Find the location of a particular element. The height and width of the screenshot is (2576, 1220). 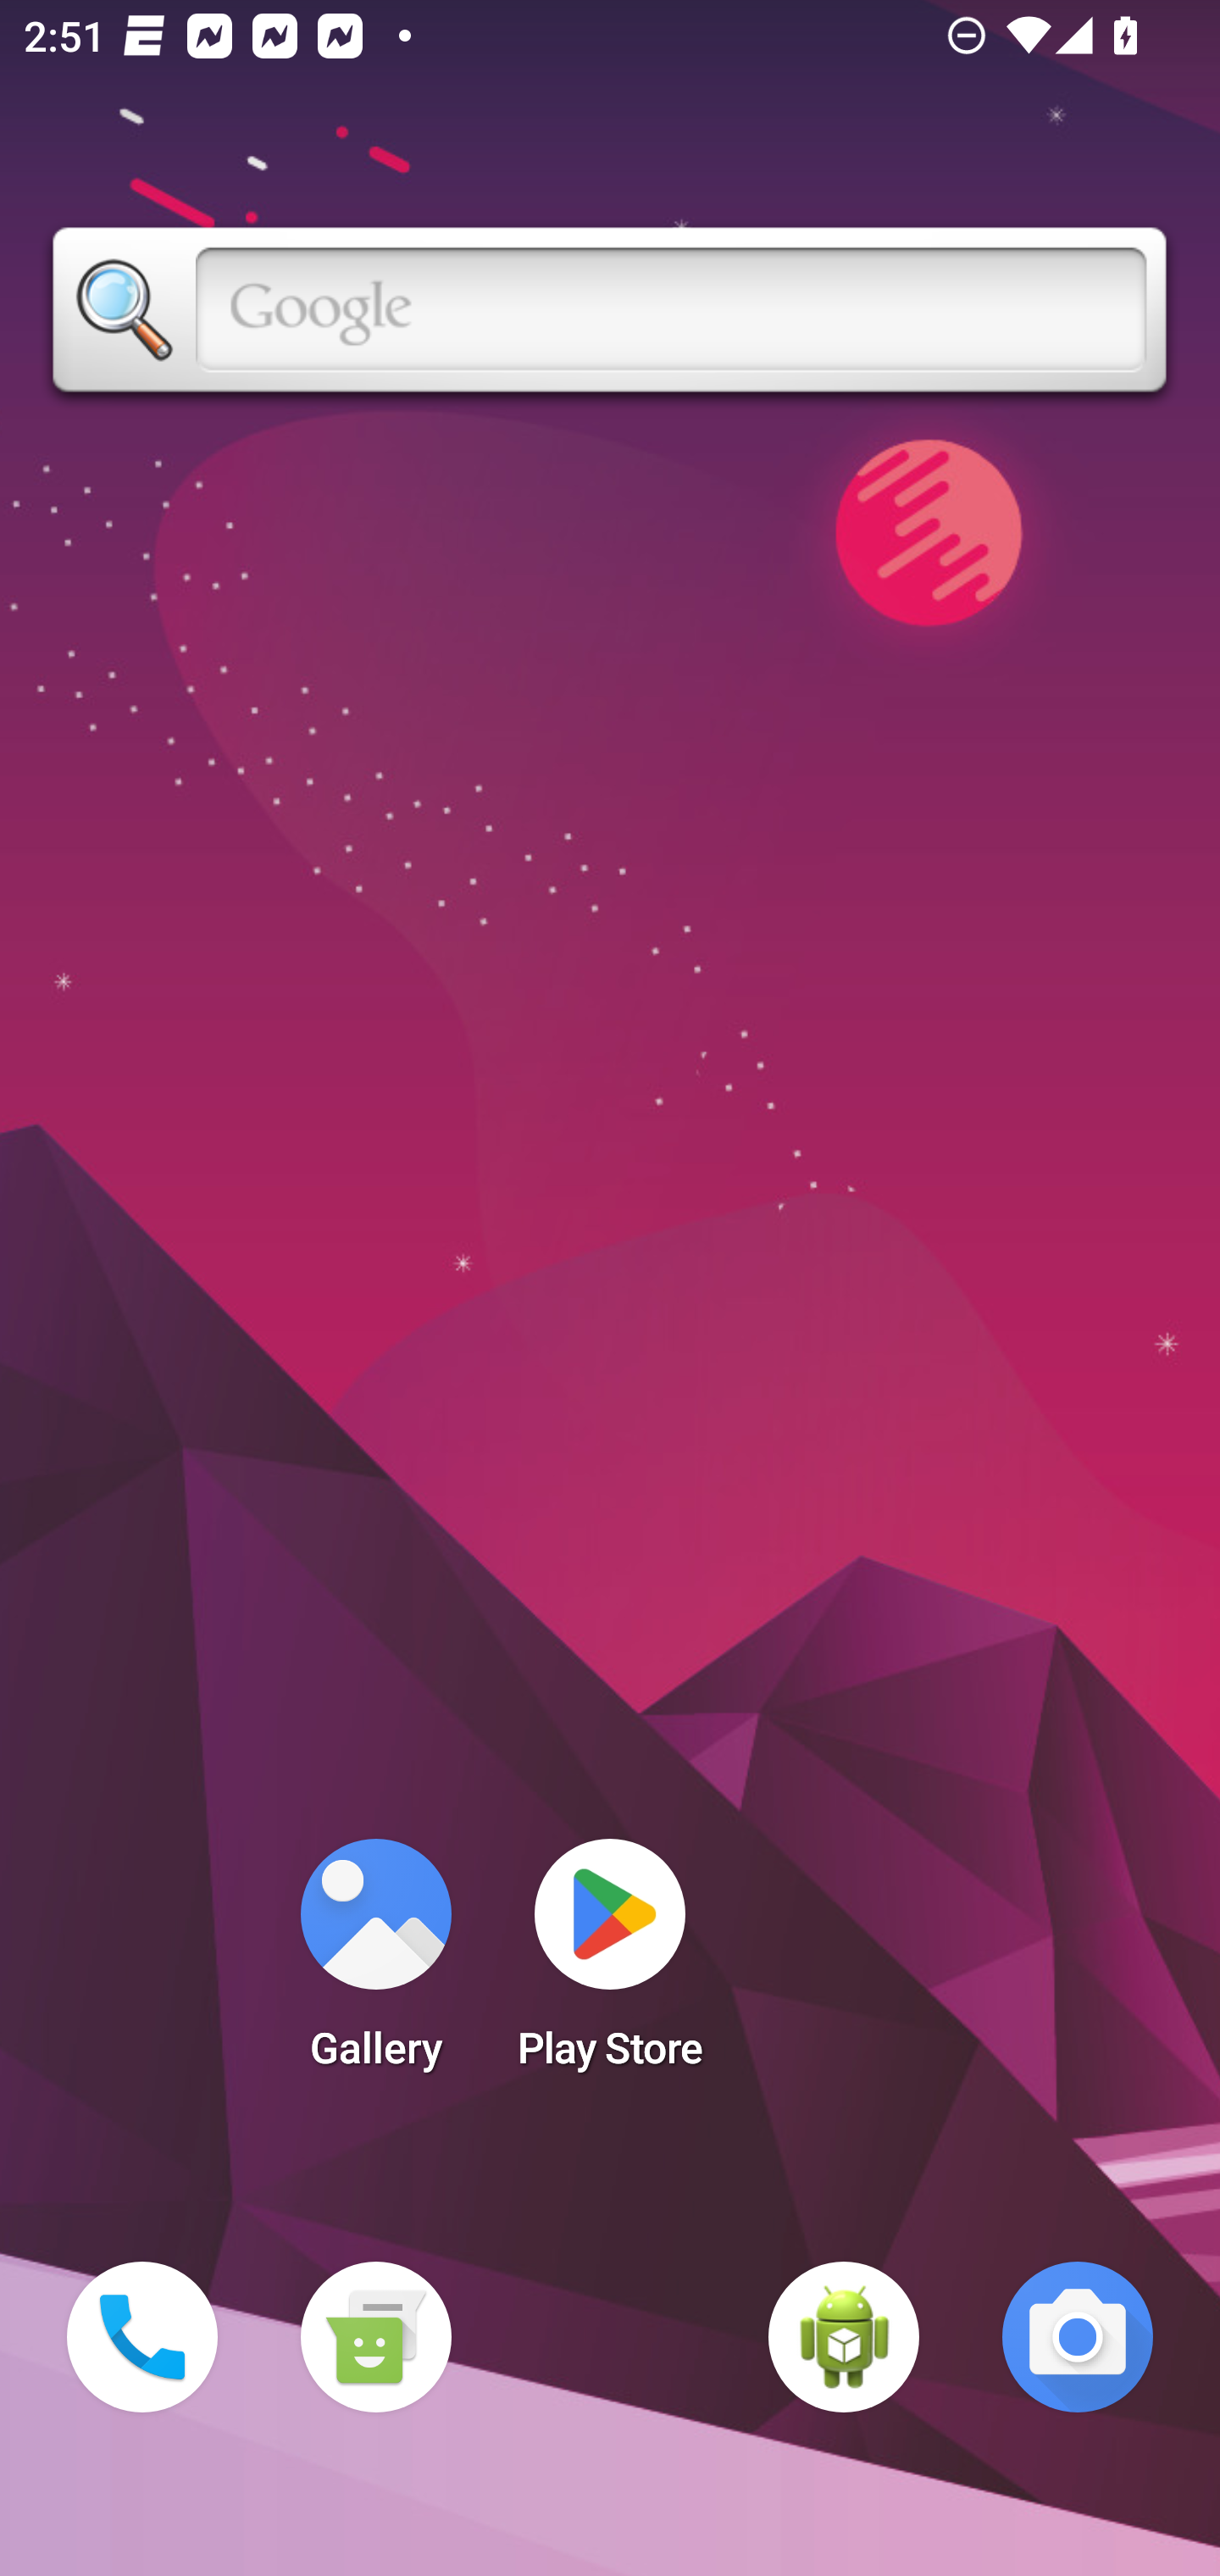

Play Store is located at coordinates (610, 1964).